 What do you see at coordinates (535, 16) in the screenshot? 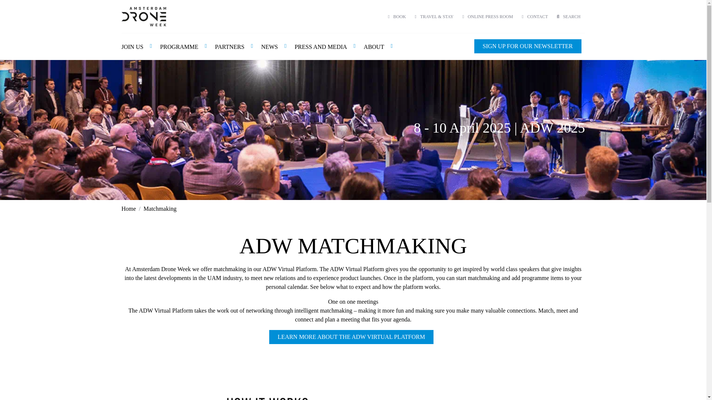
I see `CONTACT` at bounding box center [535, 16].